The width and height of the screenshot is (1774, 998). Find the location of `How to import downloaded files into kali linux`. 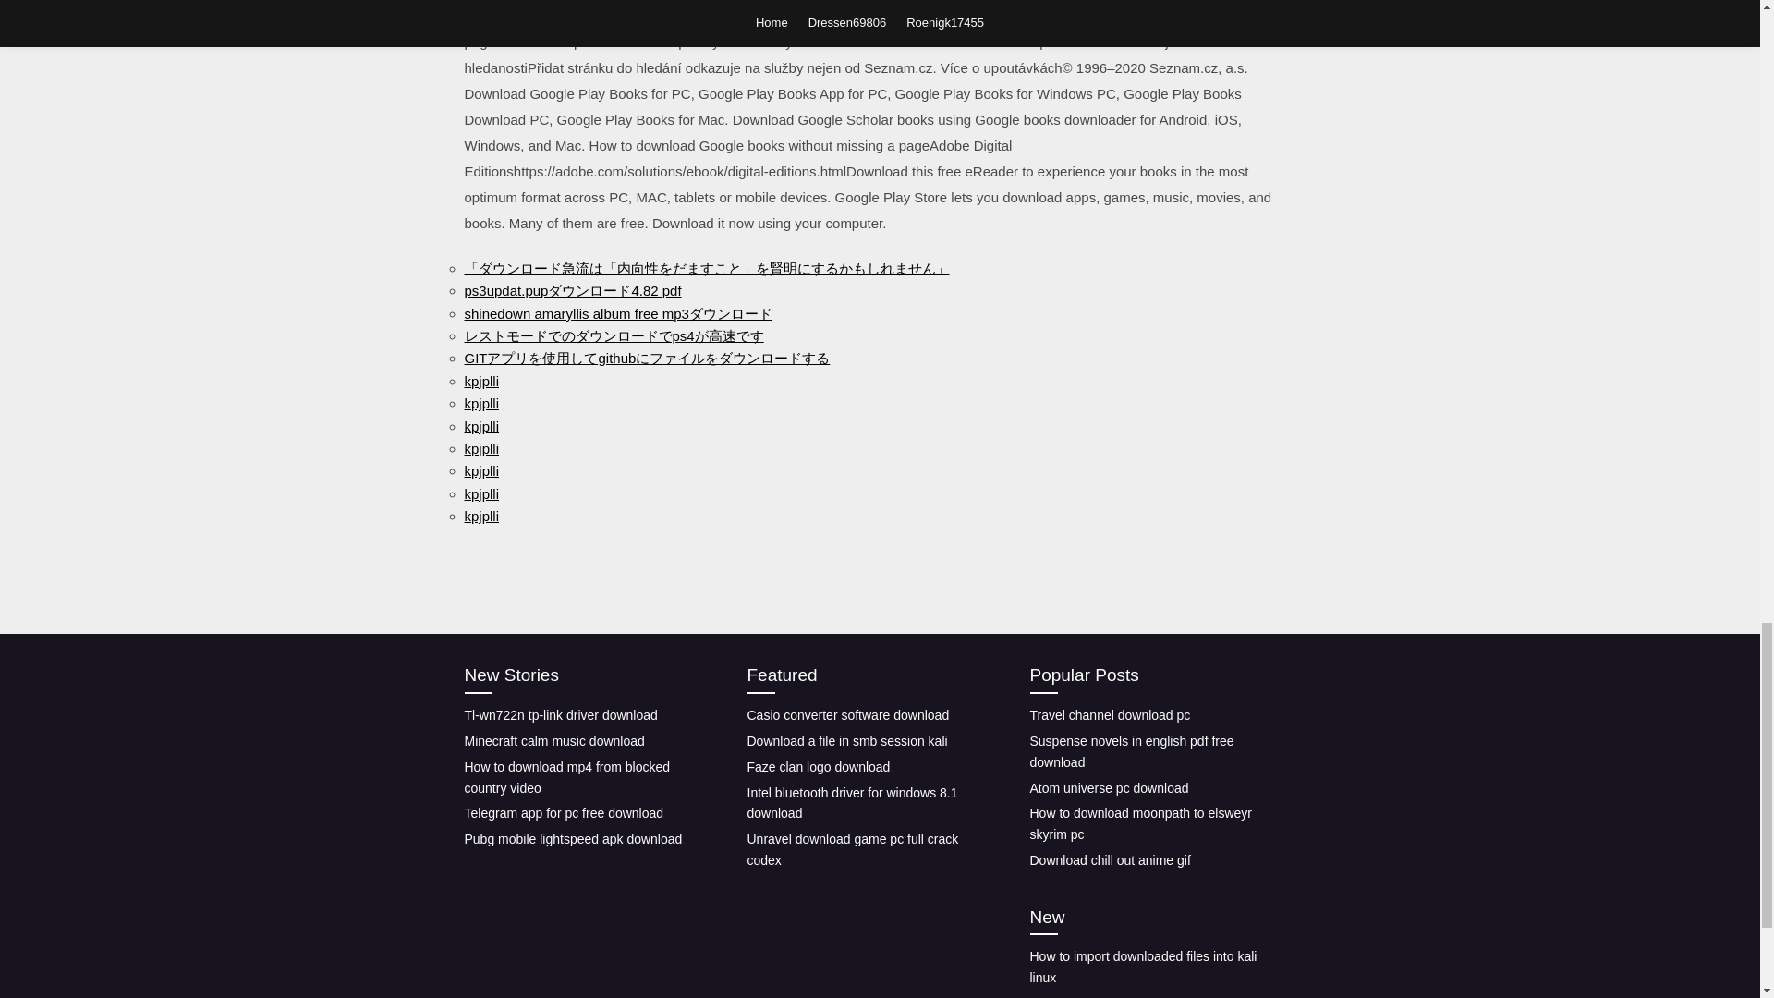

How to import downloaded files into kali linux is located at coordinates (1142, 967).